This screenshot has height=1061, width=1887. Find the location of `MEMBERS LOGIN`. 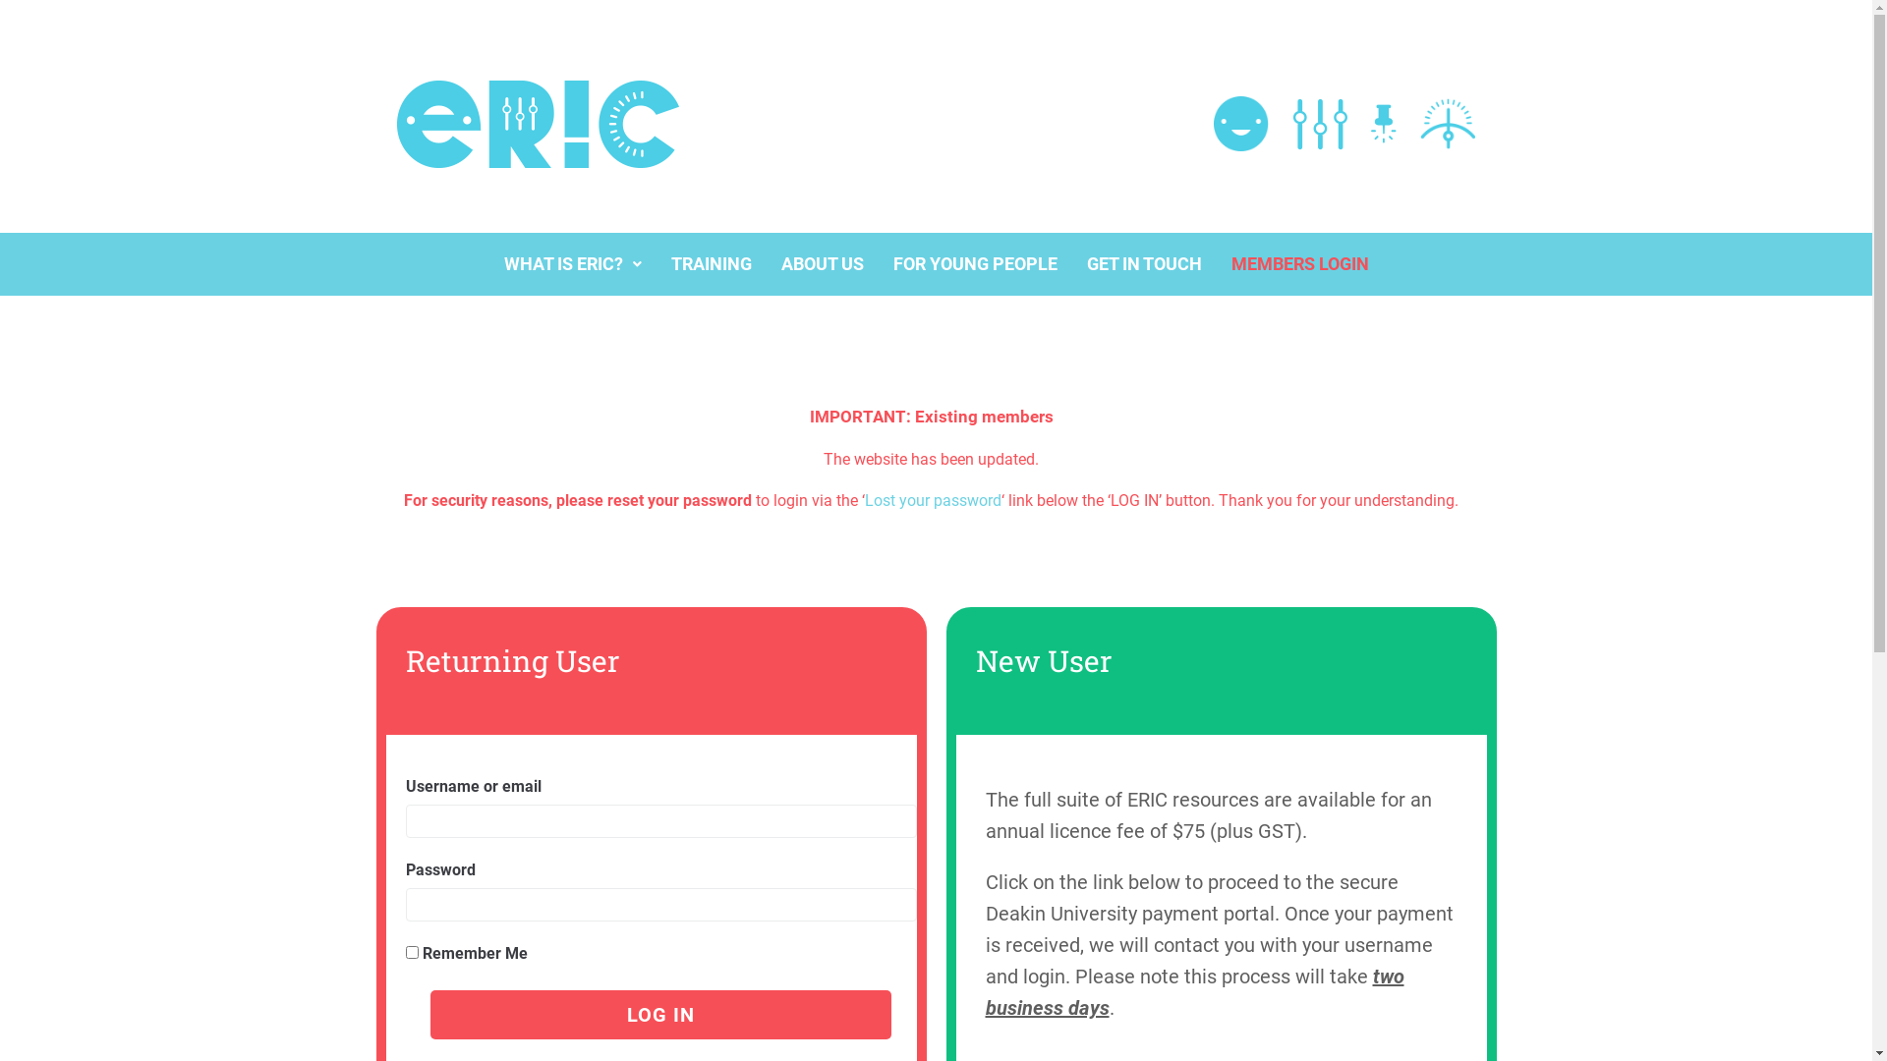

MEMBERS LOGIN is located at coordinates (1300, 264).